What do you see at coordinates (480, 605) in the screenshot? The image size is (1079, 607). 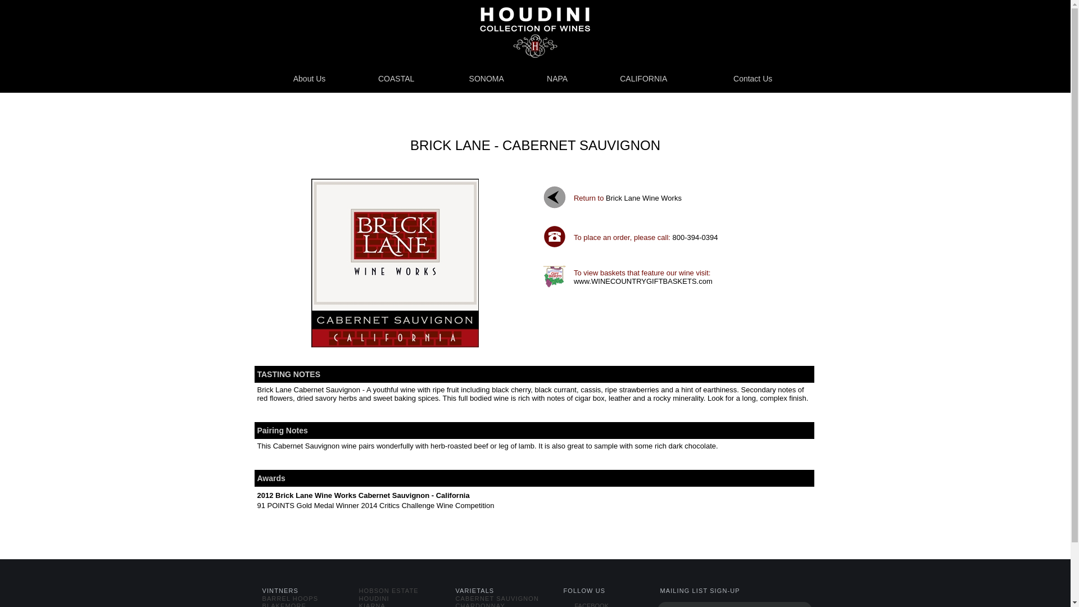 I see `CHARDONNAY` at bounding box center [480, 605].